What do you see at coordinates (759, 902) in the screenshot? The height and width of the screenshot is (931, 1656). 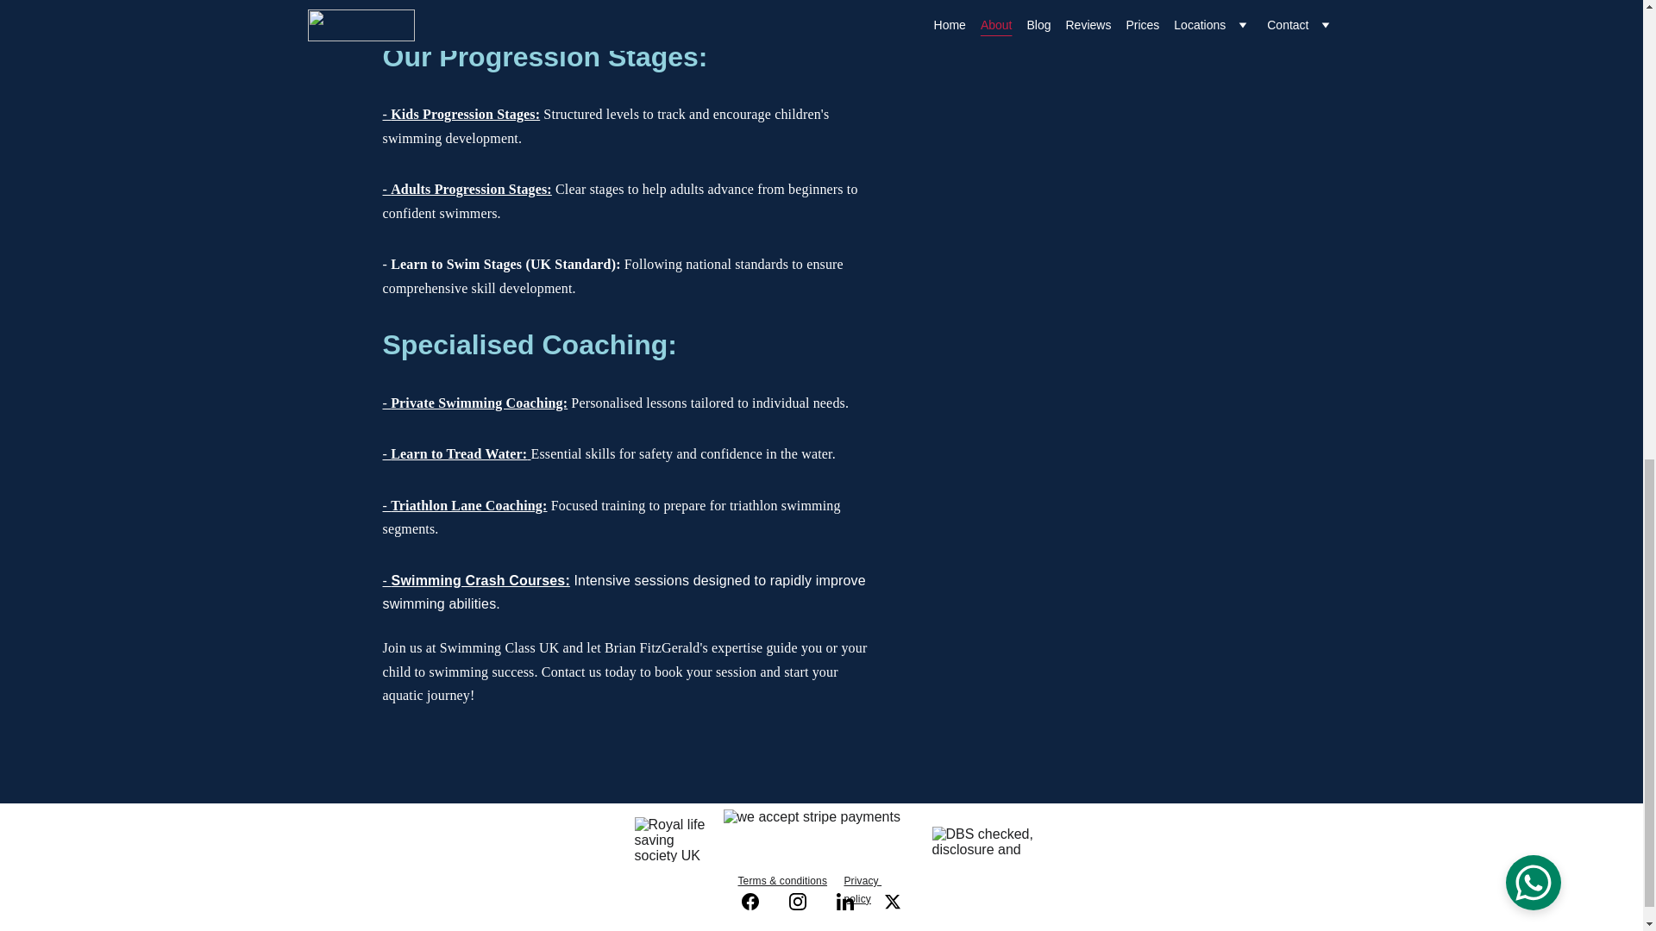 I see `Go to Facebook page` at bounding box center [759, 902].